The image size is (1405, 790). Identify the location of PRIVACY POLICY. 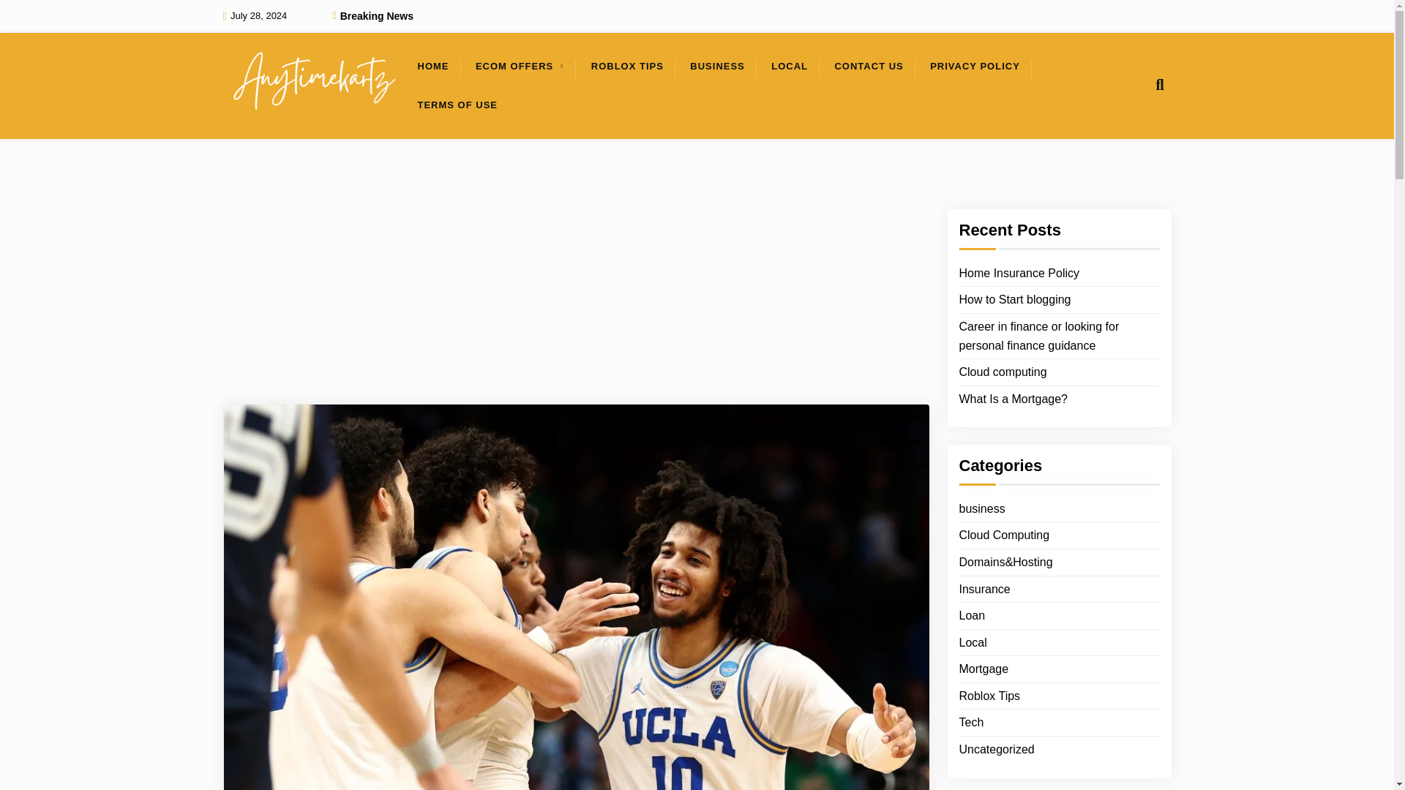
(975, 66).